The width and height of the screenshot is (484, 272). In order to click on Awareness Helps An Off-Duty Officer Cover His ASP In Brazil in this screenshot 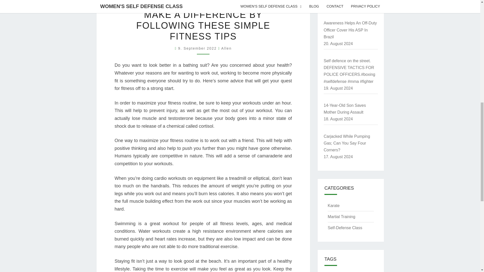, I will do `click(350, 30)`.